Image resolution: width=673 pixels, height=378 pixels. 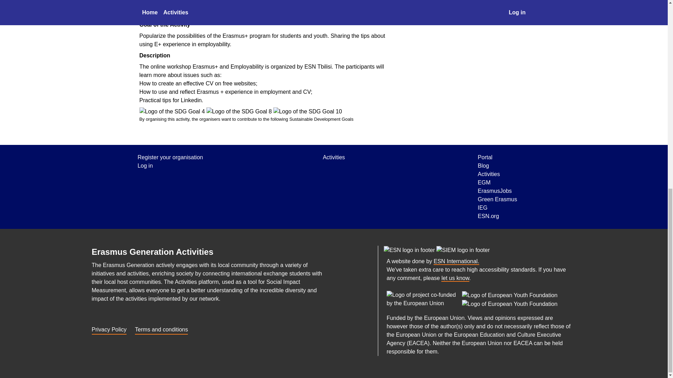 I want to click on Activities, so click(x=497, y=174).